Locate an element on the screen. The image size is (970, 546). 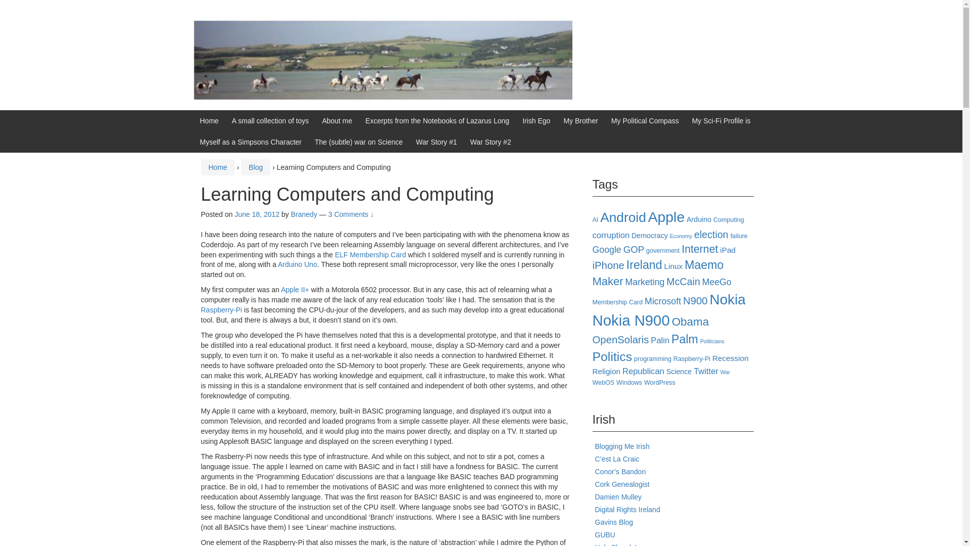
June 18, 2012 is located at coordinates (257, 214).